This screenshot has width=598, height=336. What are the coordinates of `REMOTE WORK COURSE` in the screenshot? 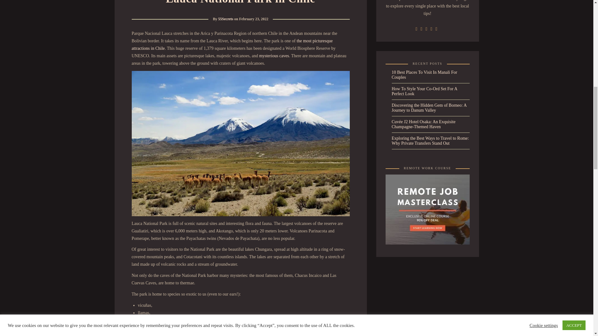 It's located at (427, 209).